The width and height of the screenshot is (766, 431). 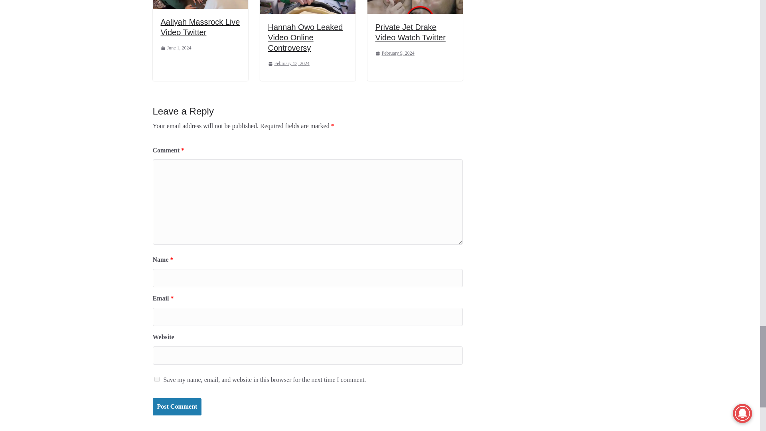 What do you see at coordinates (176, 48) in the screenshot?
I see `June 1, 2024` at bounding box center [176, 48].